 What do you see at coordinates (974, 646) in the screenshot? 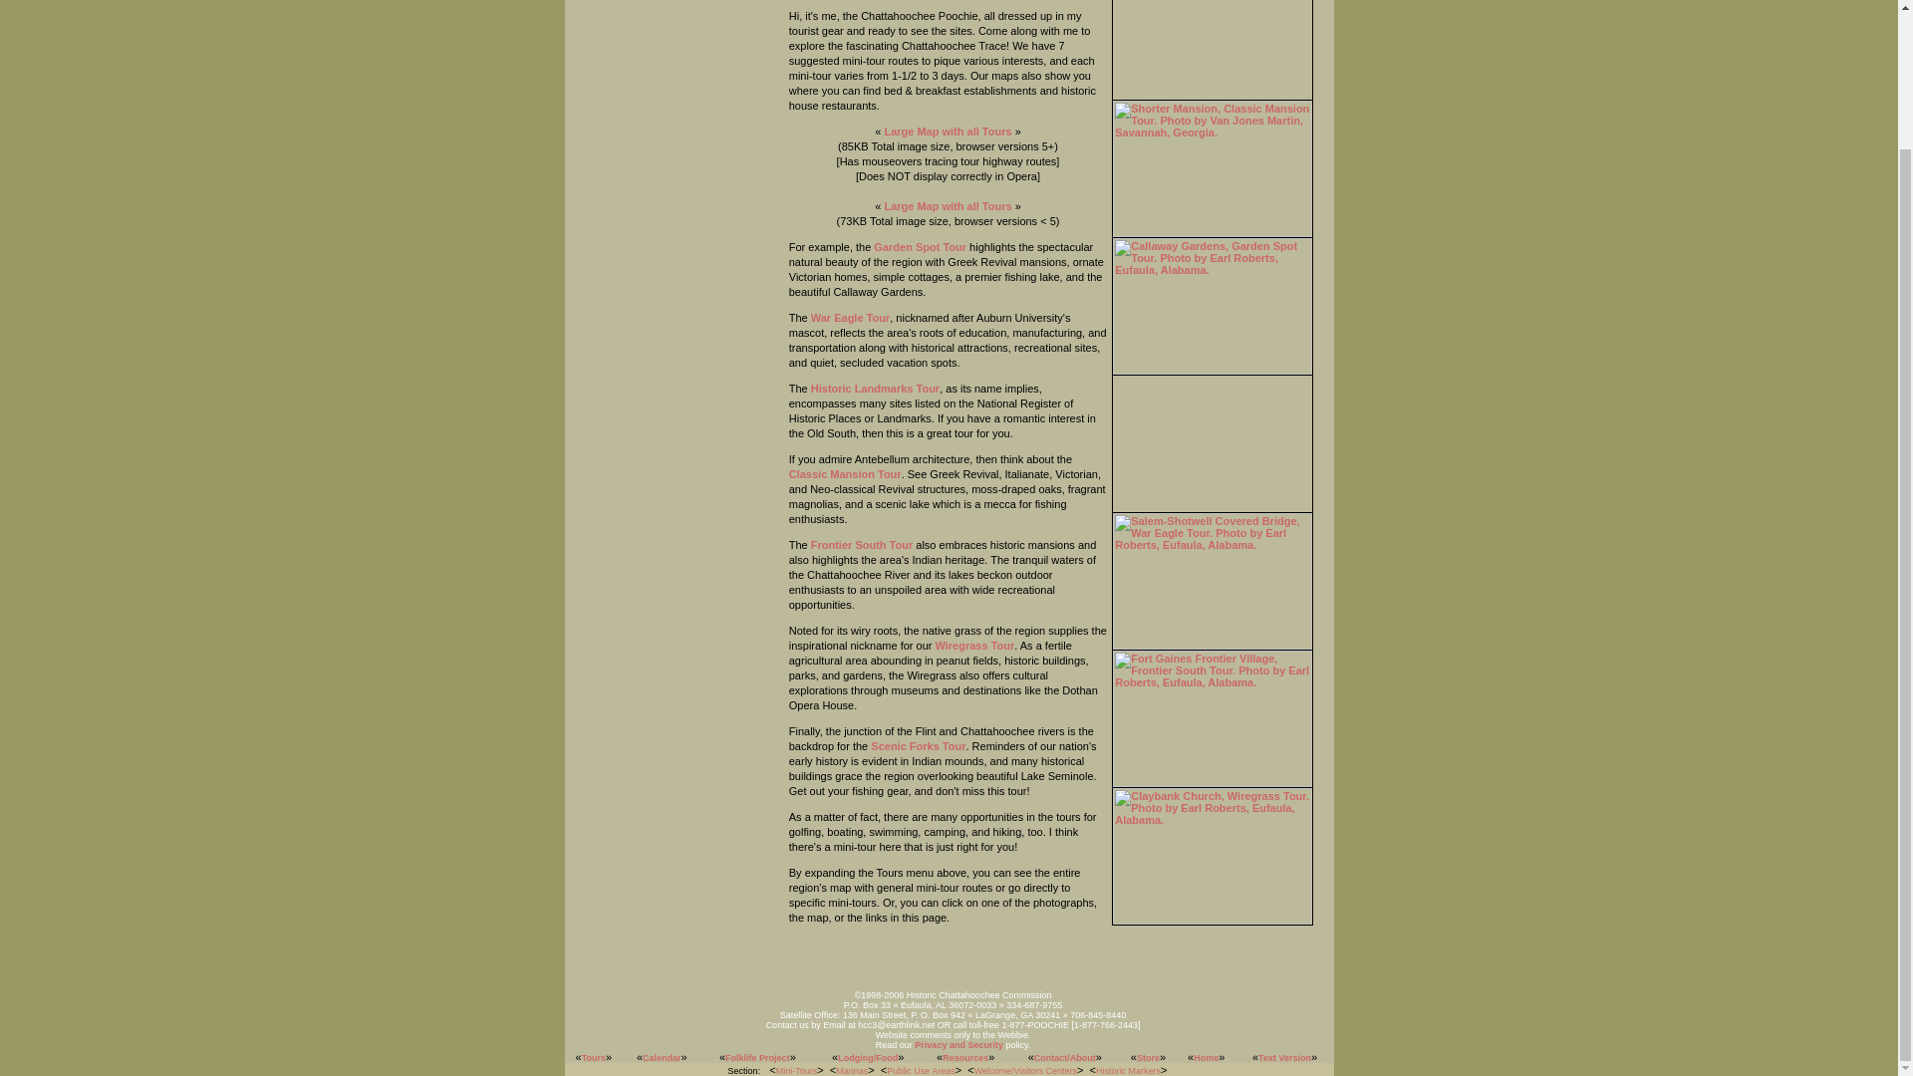
I see `Wiregrass Tour` at bounding box center [974, 646].